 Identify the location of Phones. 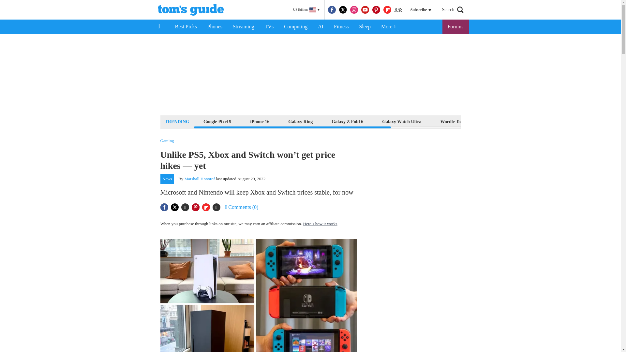
(215, 27).